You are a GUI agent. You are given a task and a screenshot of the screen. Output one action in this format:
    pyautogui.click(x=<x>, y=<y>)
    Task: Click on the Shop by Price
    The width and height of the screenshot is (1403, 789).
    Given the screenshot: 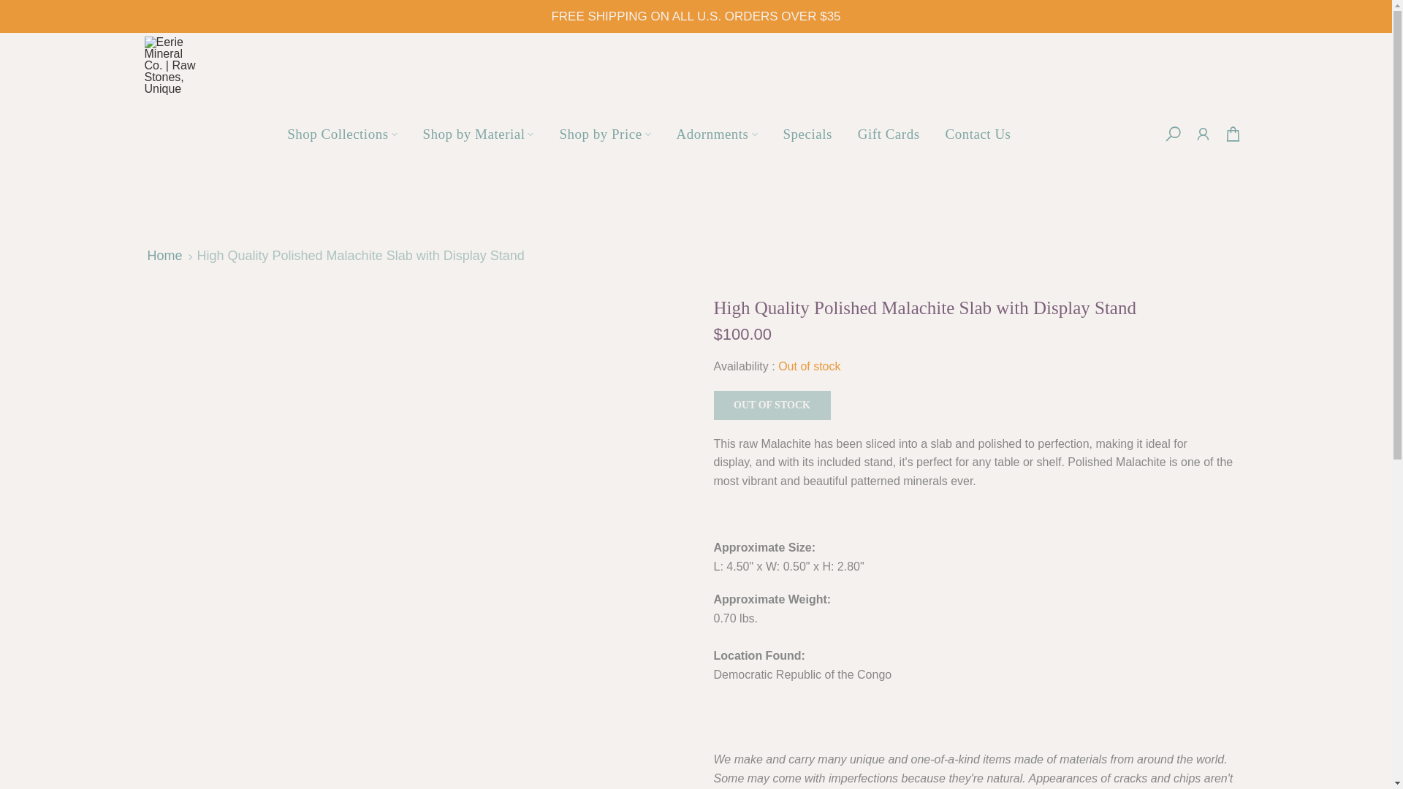 What is the action you would take?
    pyautogui.click(x=605, y=133)
    